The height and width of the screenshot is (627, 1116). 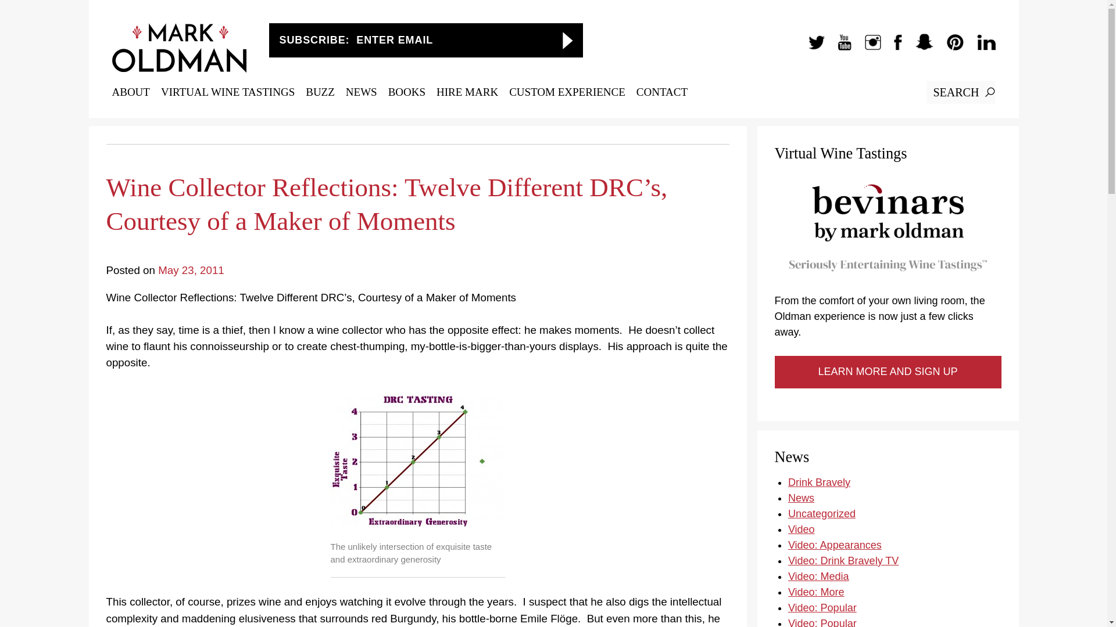 I want to click on May 23, 2011, so click(x=191, y=270).